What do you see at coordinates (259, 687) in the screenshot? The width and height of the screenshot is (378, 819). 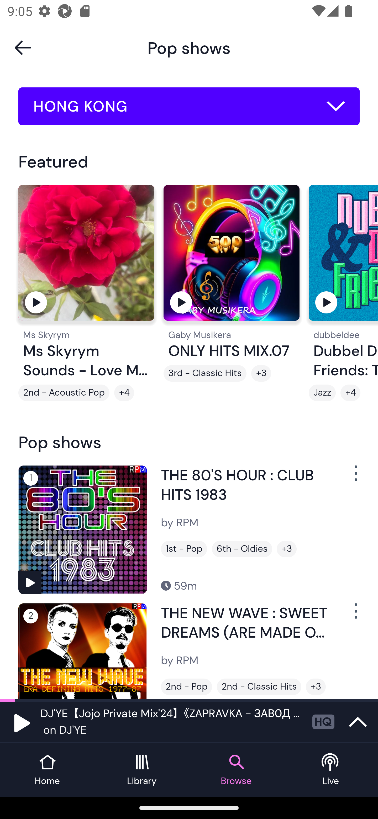 I see `2nd - Classic Hits` at bounding box center [259, 687].